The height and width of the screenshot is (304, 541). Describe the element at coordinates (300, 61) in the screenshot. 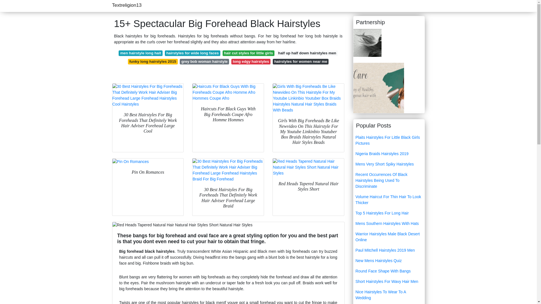

I see `hairstyles for women near me` at that location.